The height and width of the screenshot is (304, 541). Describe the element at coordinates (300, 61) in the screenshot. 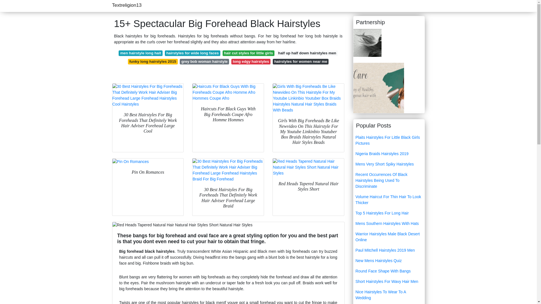

I see `hairstyles for women near me` at that location.